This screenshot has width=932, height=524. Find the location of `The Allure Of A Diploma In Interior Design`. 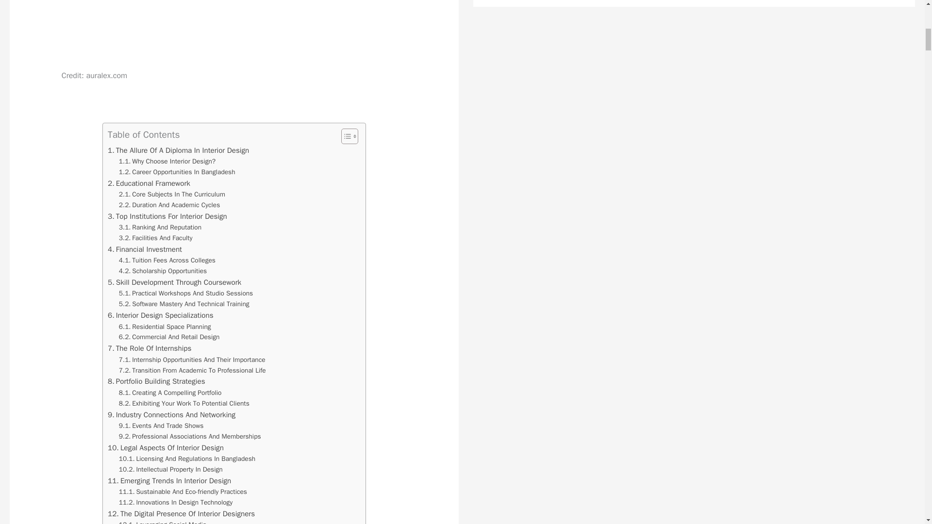

The Allure Of A Diploma In Interior Design is located at coordinates (178, 150).